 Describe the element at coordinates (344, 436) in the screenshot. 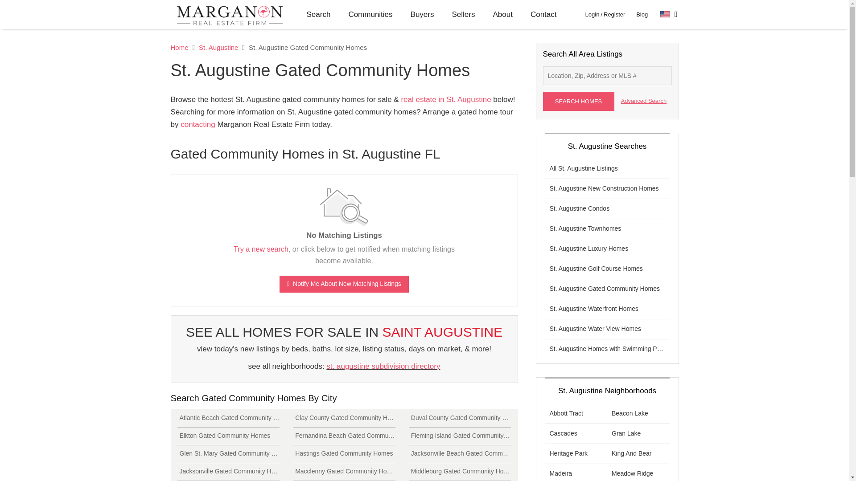

I see `View Fernandina Beach Gated Community Homes` at that location.